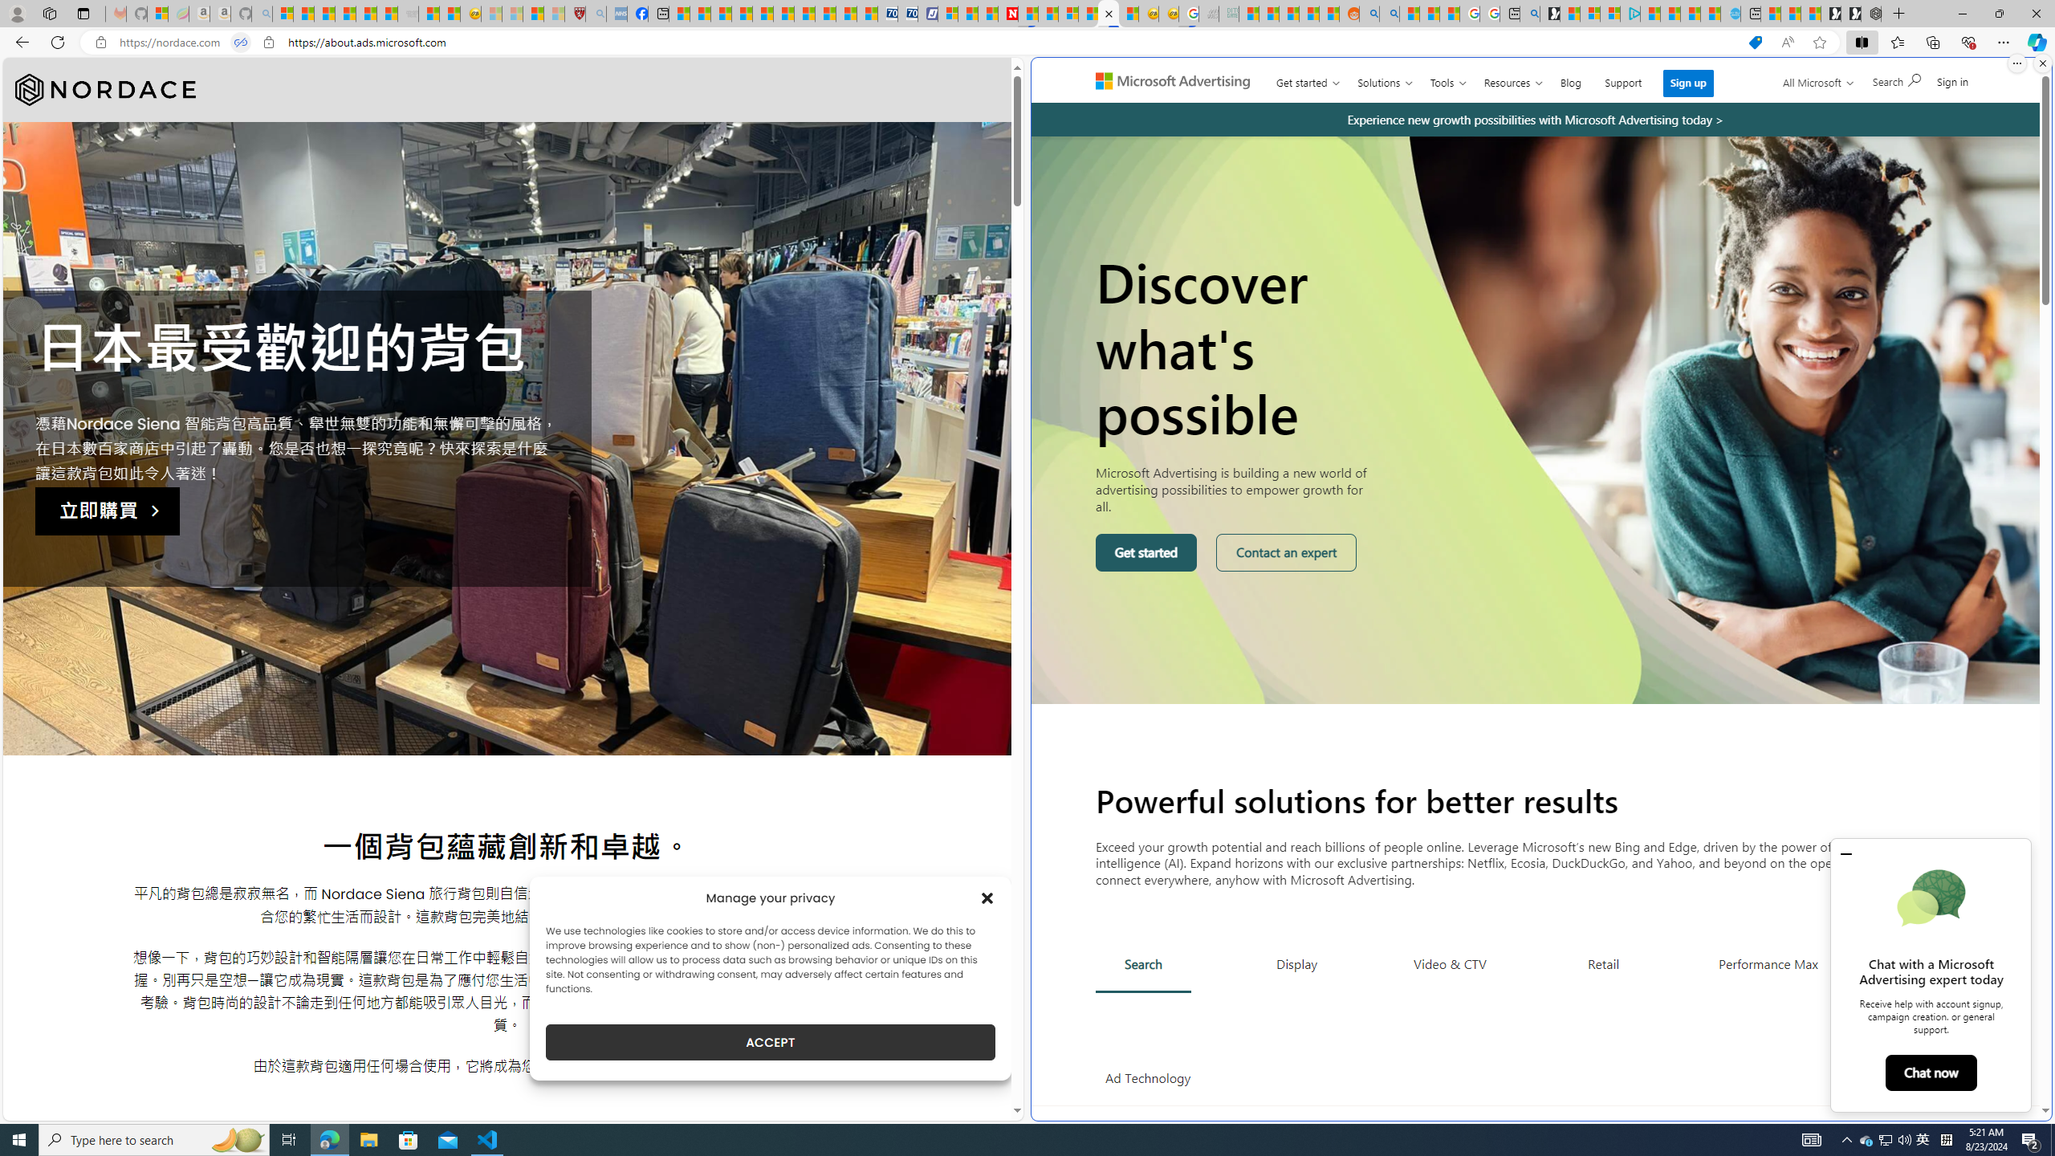  I want to click on Retail, so click(1604, 963).